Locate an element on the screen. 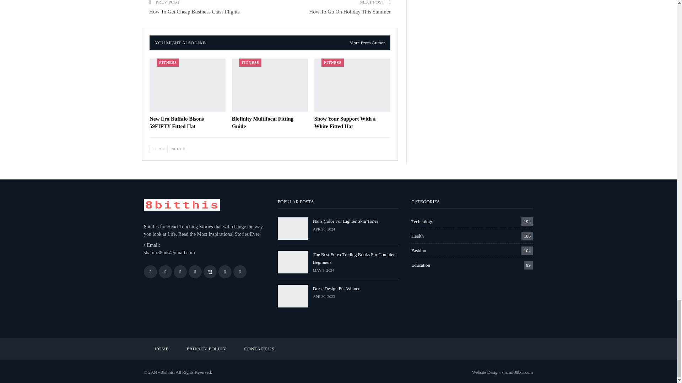 The height and width of the screenshot is (383, 682). Biofinity Multifocal Fitting Guide is located at coordinates (270, 85).